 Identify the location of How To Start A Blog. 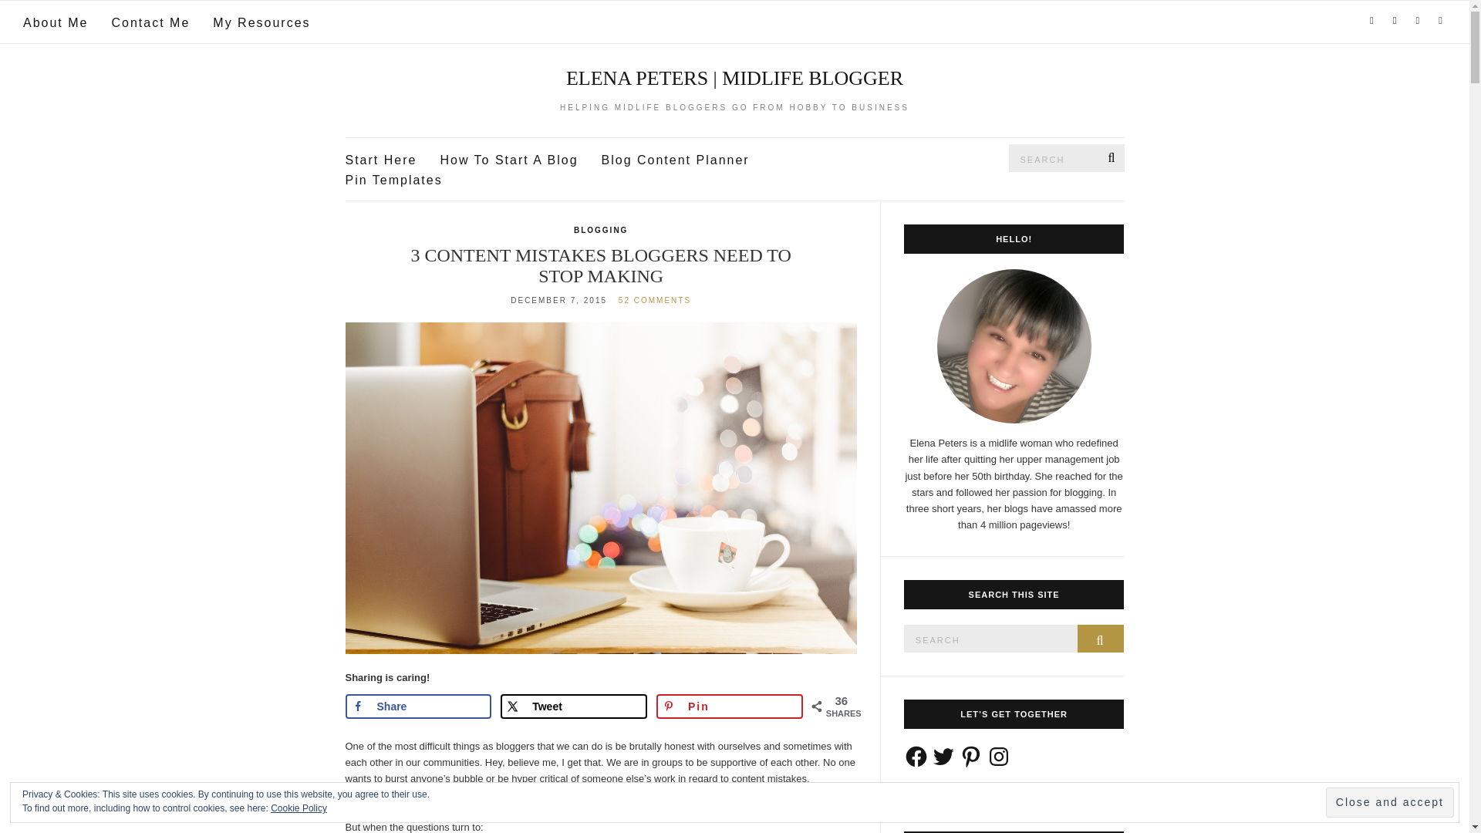
(508, 160).